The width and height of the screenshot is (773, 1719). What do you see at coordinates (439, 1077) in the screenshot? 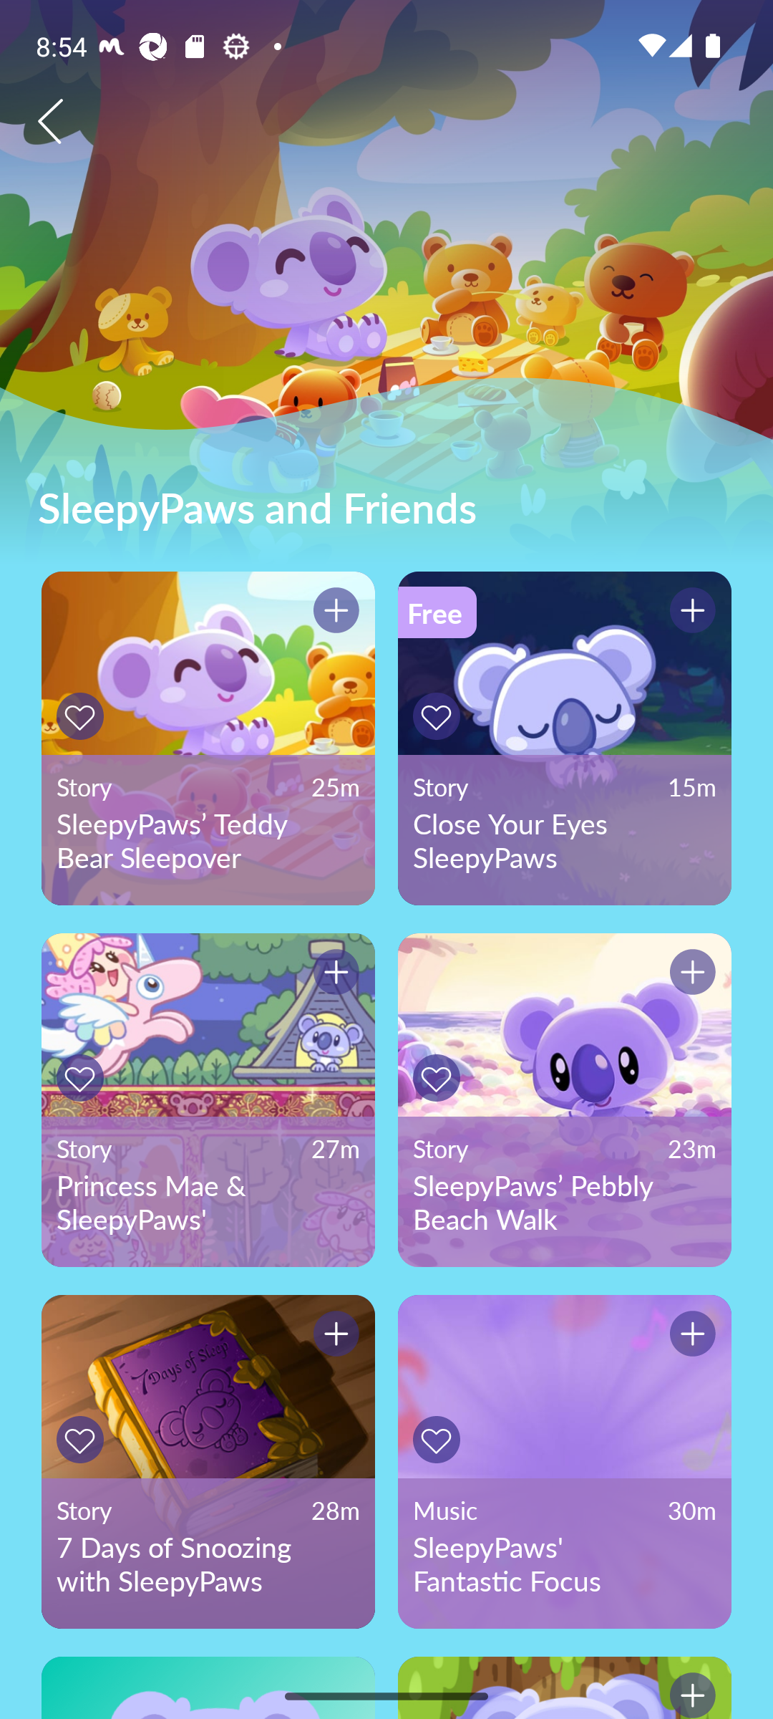
I see `Button` at bounding box center [439, 1077].